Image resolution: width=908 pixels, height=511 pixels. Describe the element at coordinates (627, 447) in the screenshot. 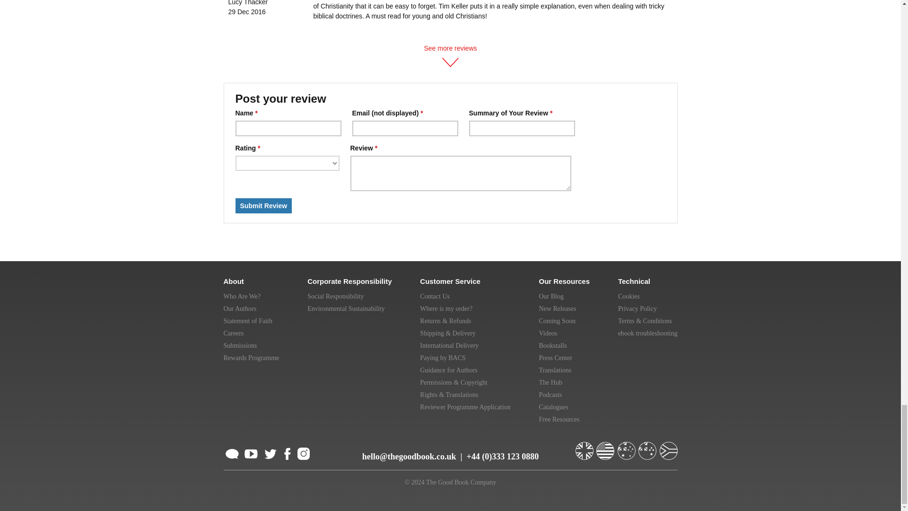

I see `Go to Australia Website` at that location.